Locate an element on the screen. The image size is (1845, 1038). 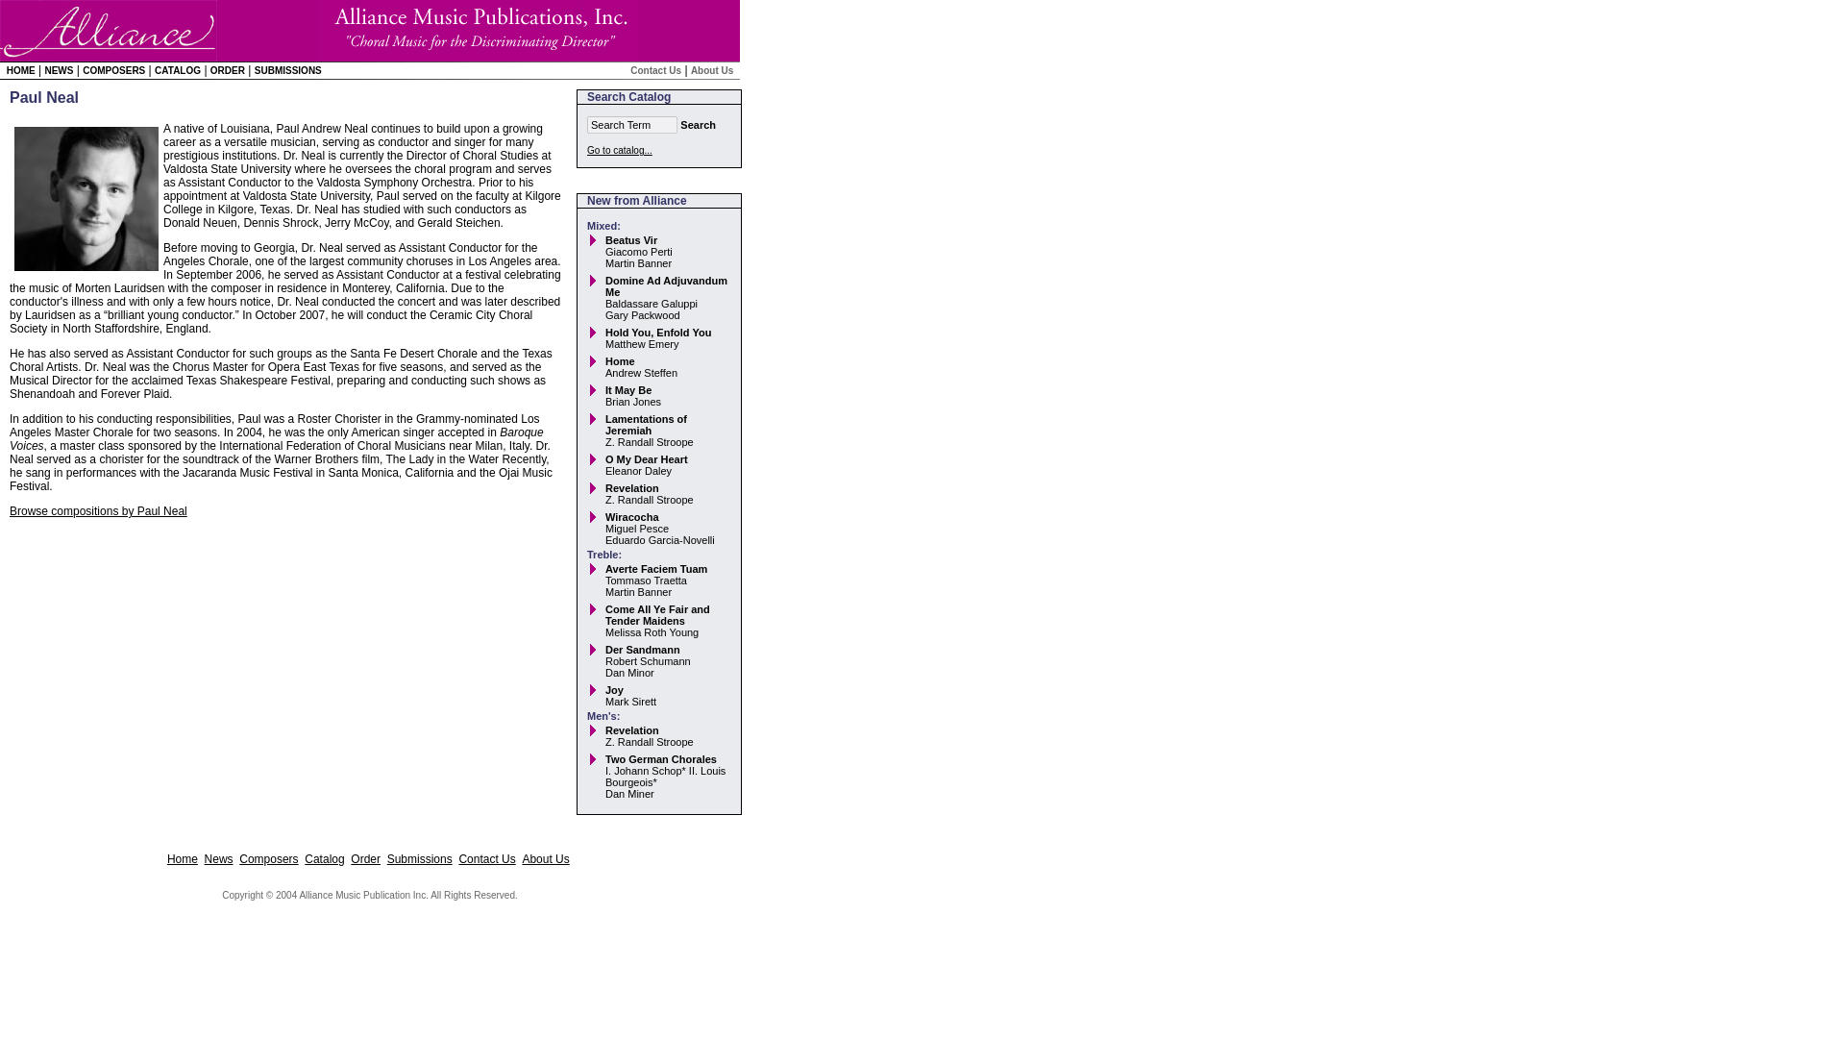
About Us is located at coordinates (545, 858).